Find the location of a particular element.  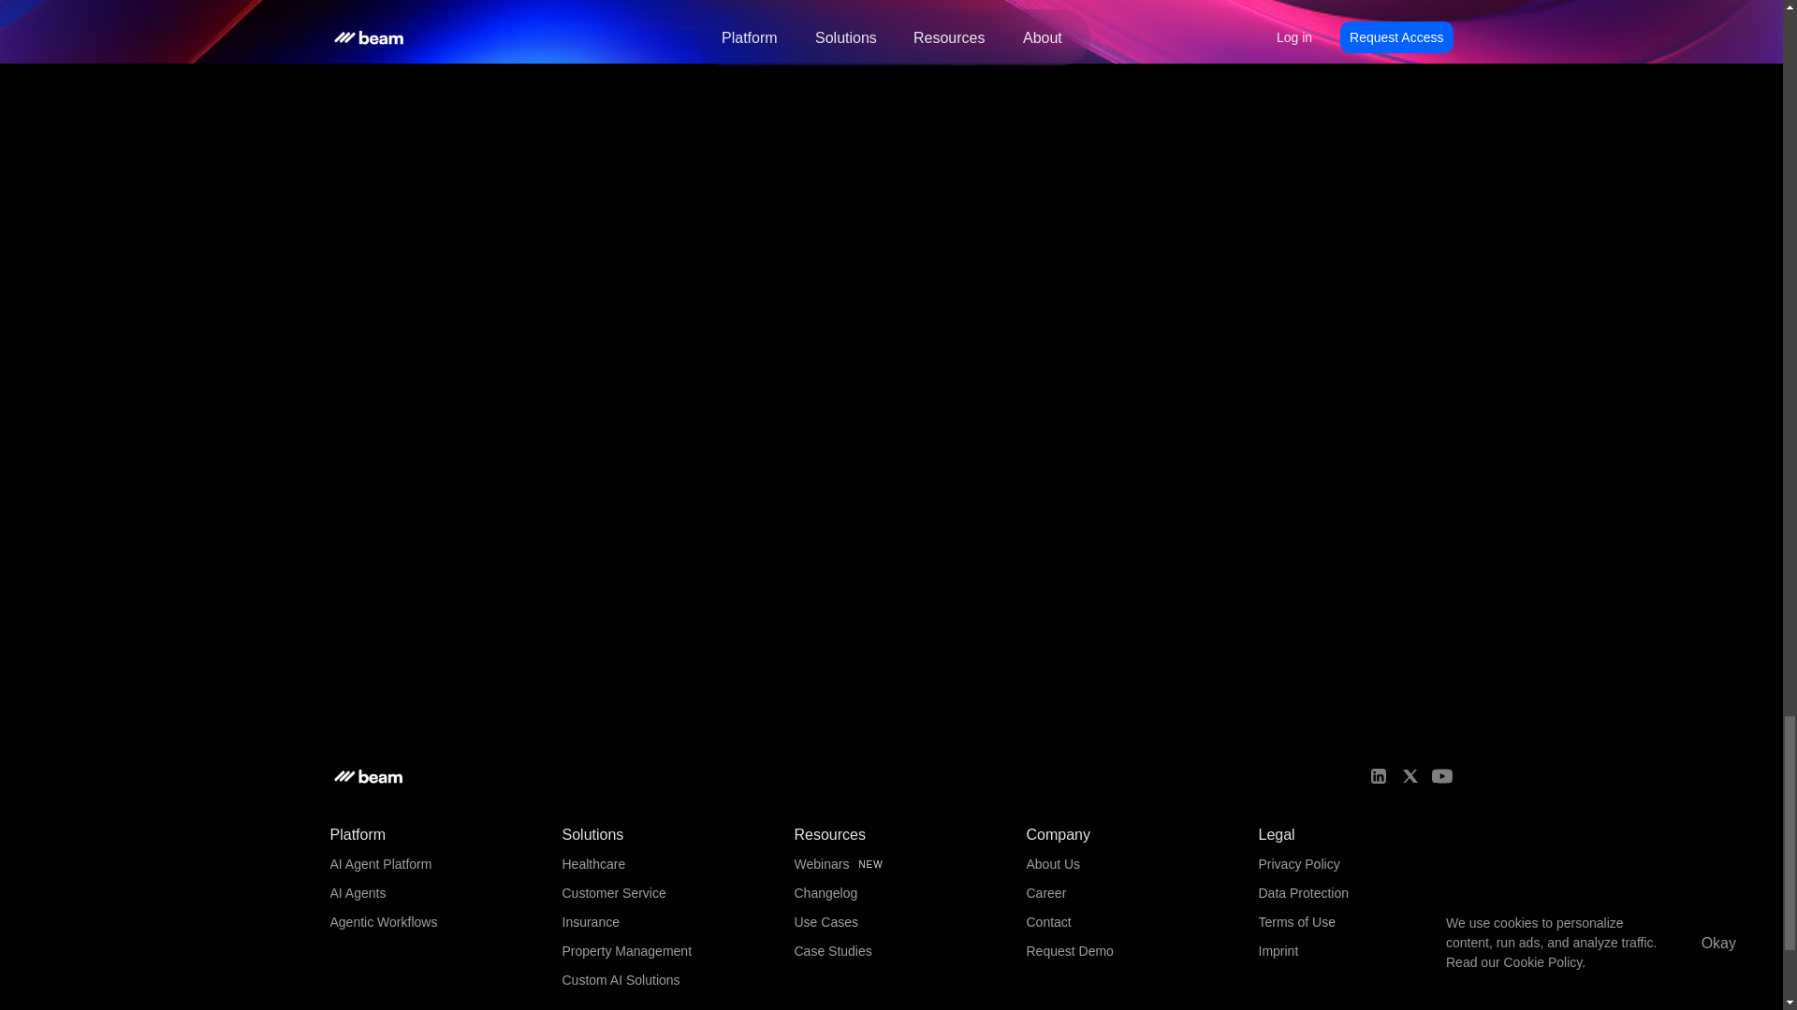

Terms of Use is located at coordinates (1296, 922).